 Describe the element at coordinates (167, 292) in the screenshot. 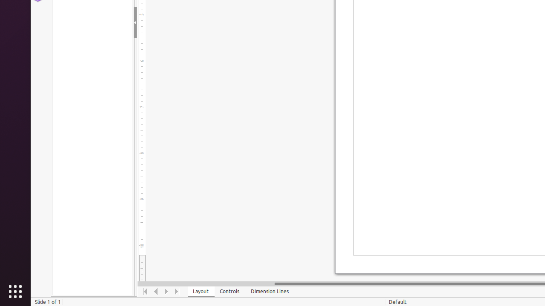

I see `Move Right` at that location.